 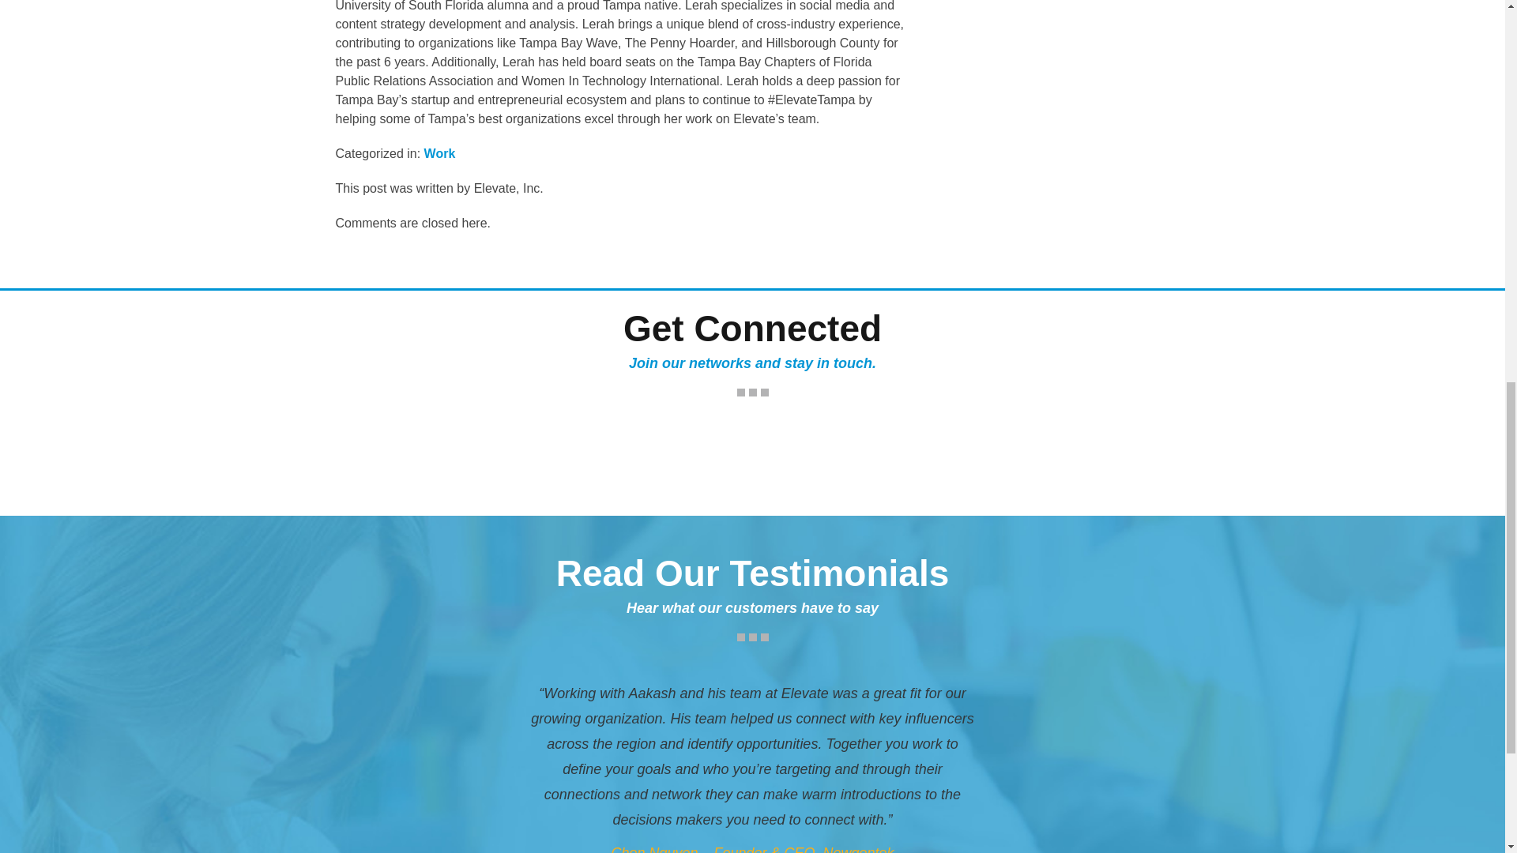 What do you see at coordinates (440, 153) in the screenshot?
I see `Work` at bounding box center [440, 153].